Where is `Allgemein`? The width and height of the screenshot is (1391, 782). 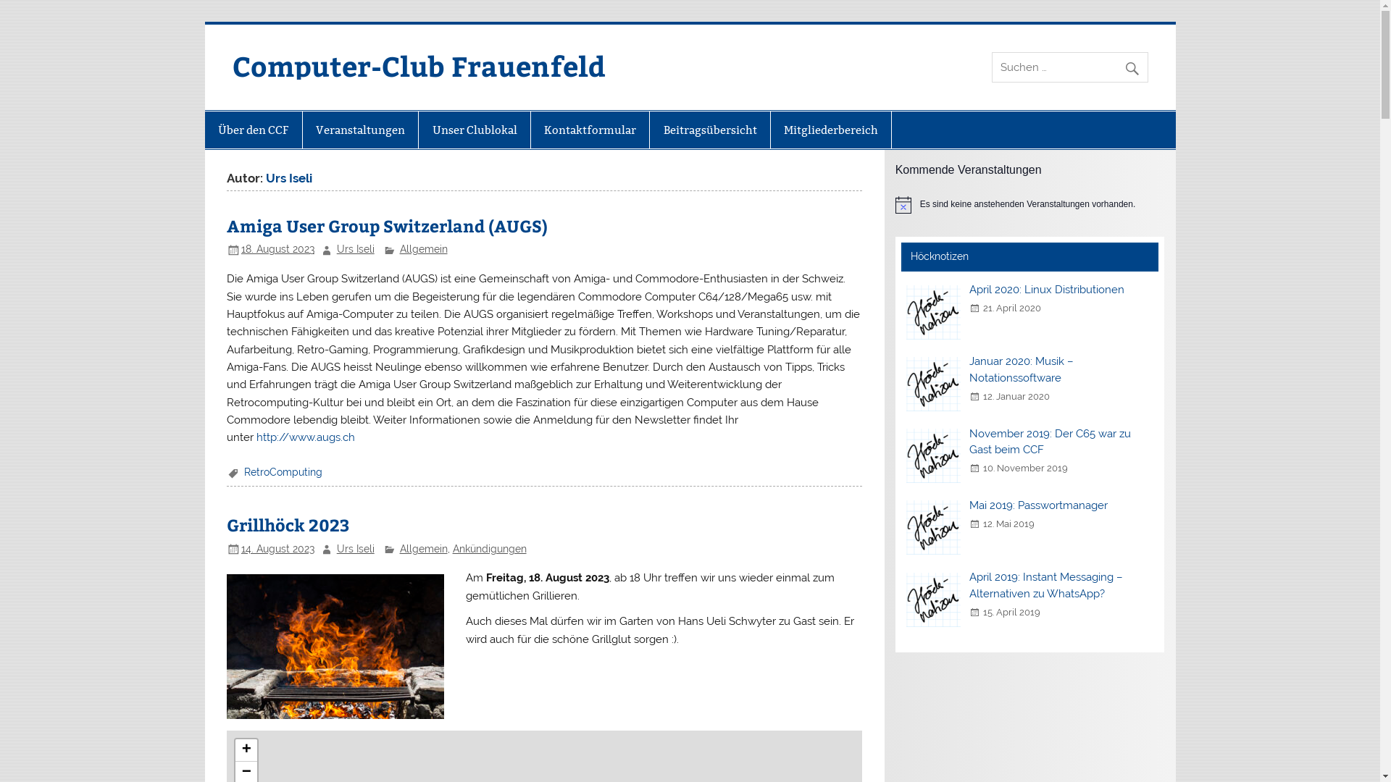
Allgemein is located at coordinates (424, 249).